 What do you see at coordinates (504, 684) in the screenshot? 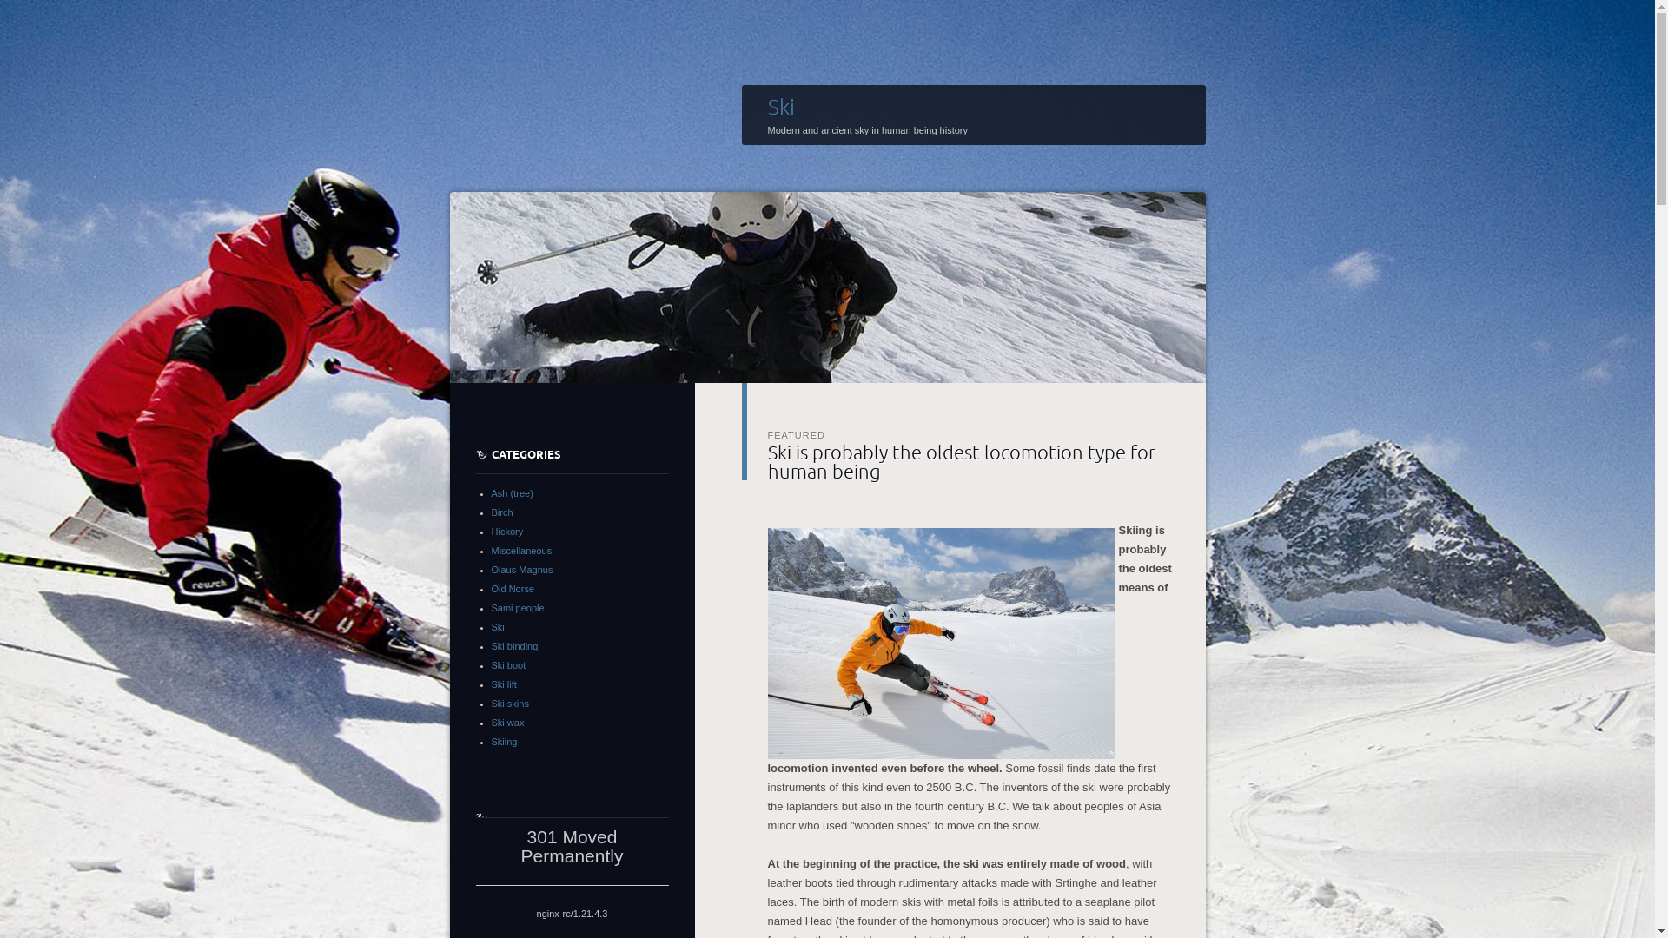
I see `Ski lift` at bounding box center [504, 684].